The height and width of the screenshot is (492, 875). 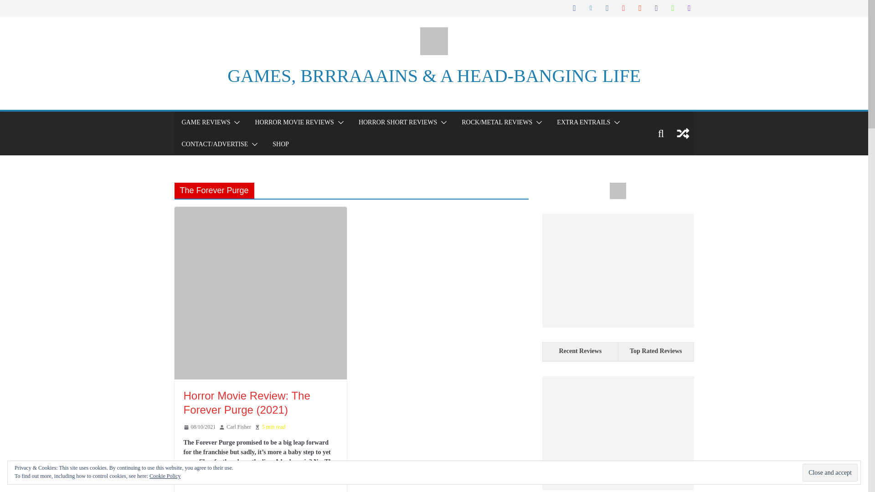 I want to click on HORROR MOVIE REVIEWS, so click(x=293, y=122).